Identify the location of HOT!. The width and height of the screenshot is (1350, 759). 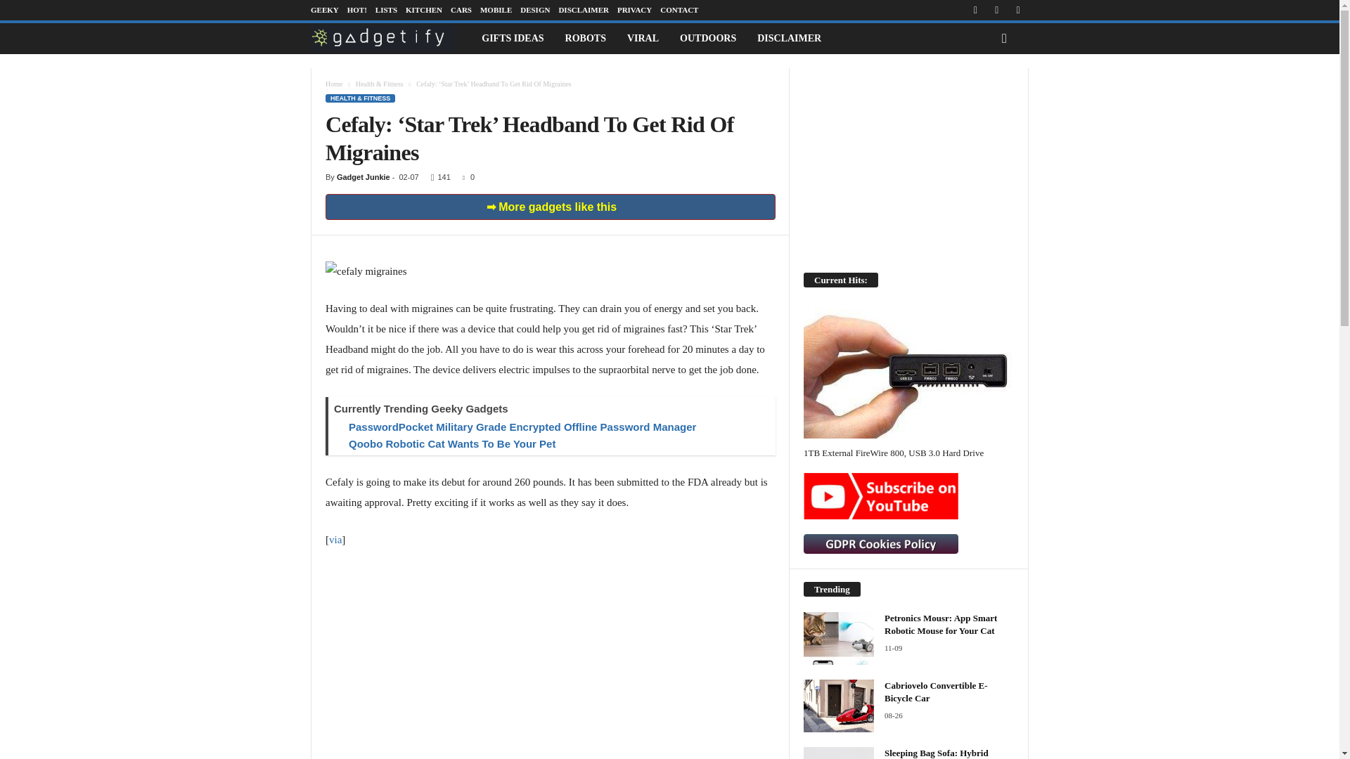
(357, 10).